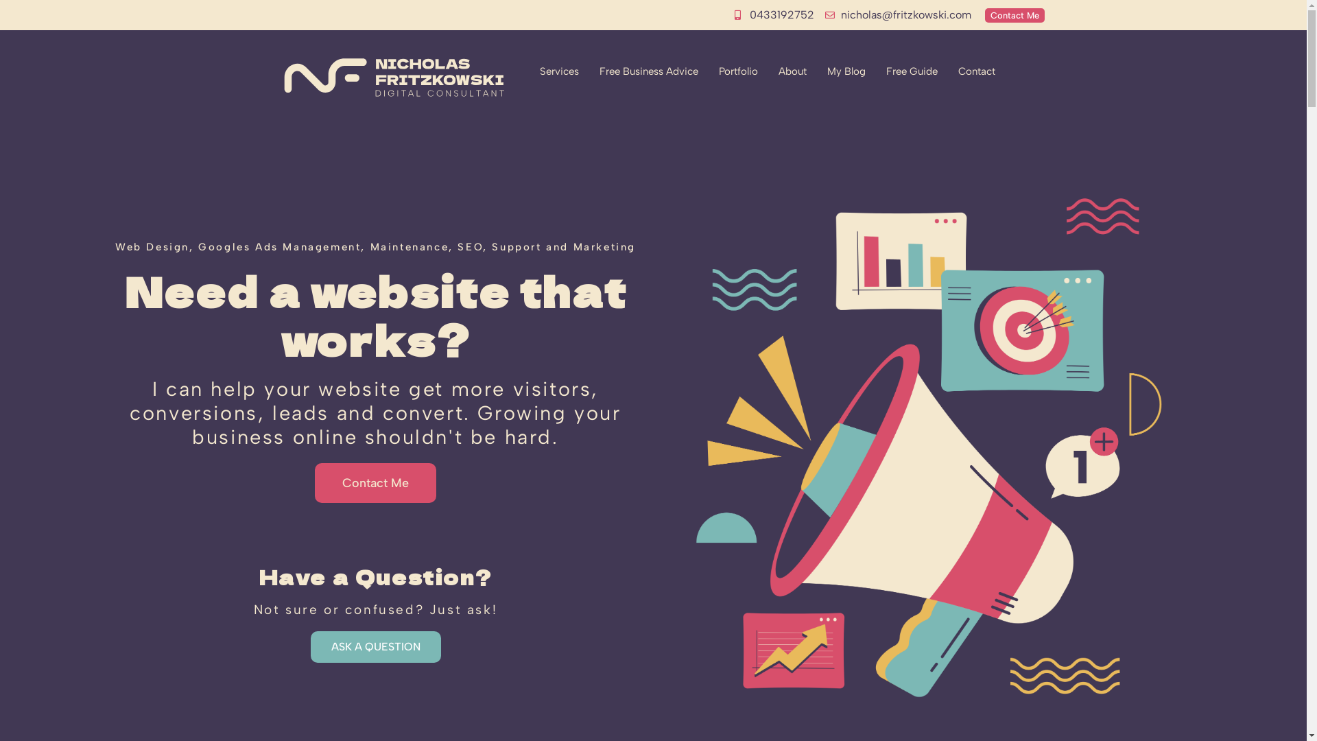  I want to click on Portfolio, so click(738, 71).